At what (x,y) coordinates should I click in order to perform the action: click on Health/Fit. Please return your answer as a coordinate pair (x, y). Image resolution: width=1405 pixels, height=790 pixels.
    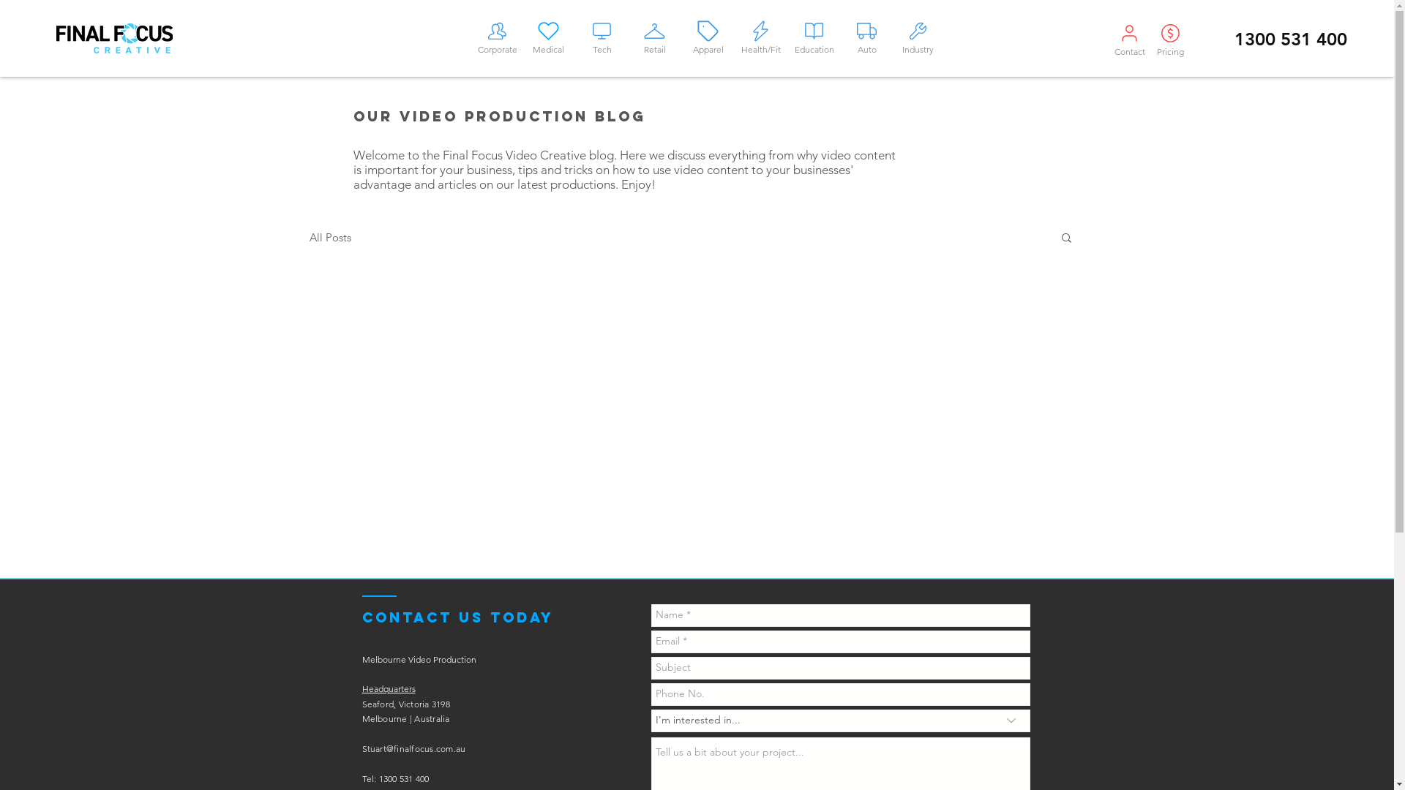
    Looking at the image, I should click on (760, 37).